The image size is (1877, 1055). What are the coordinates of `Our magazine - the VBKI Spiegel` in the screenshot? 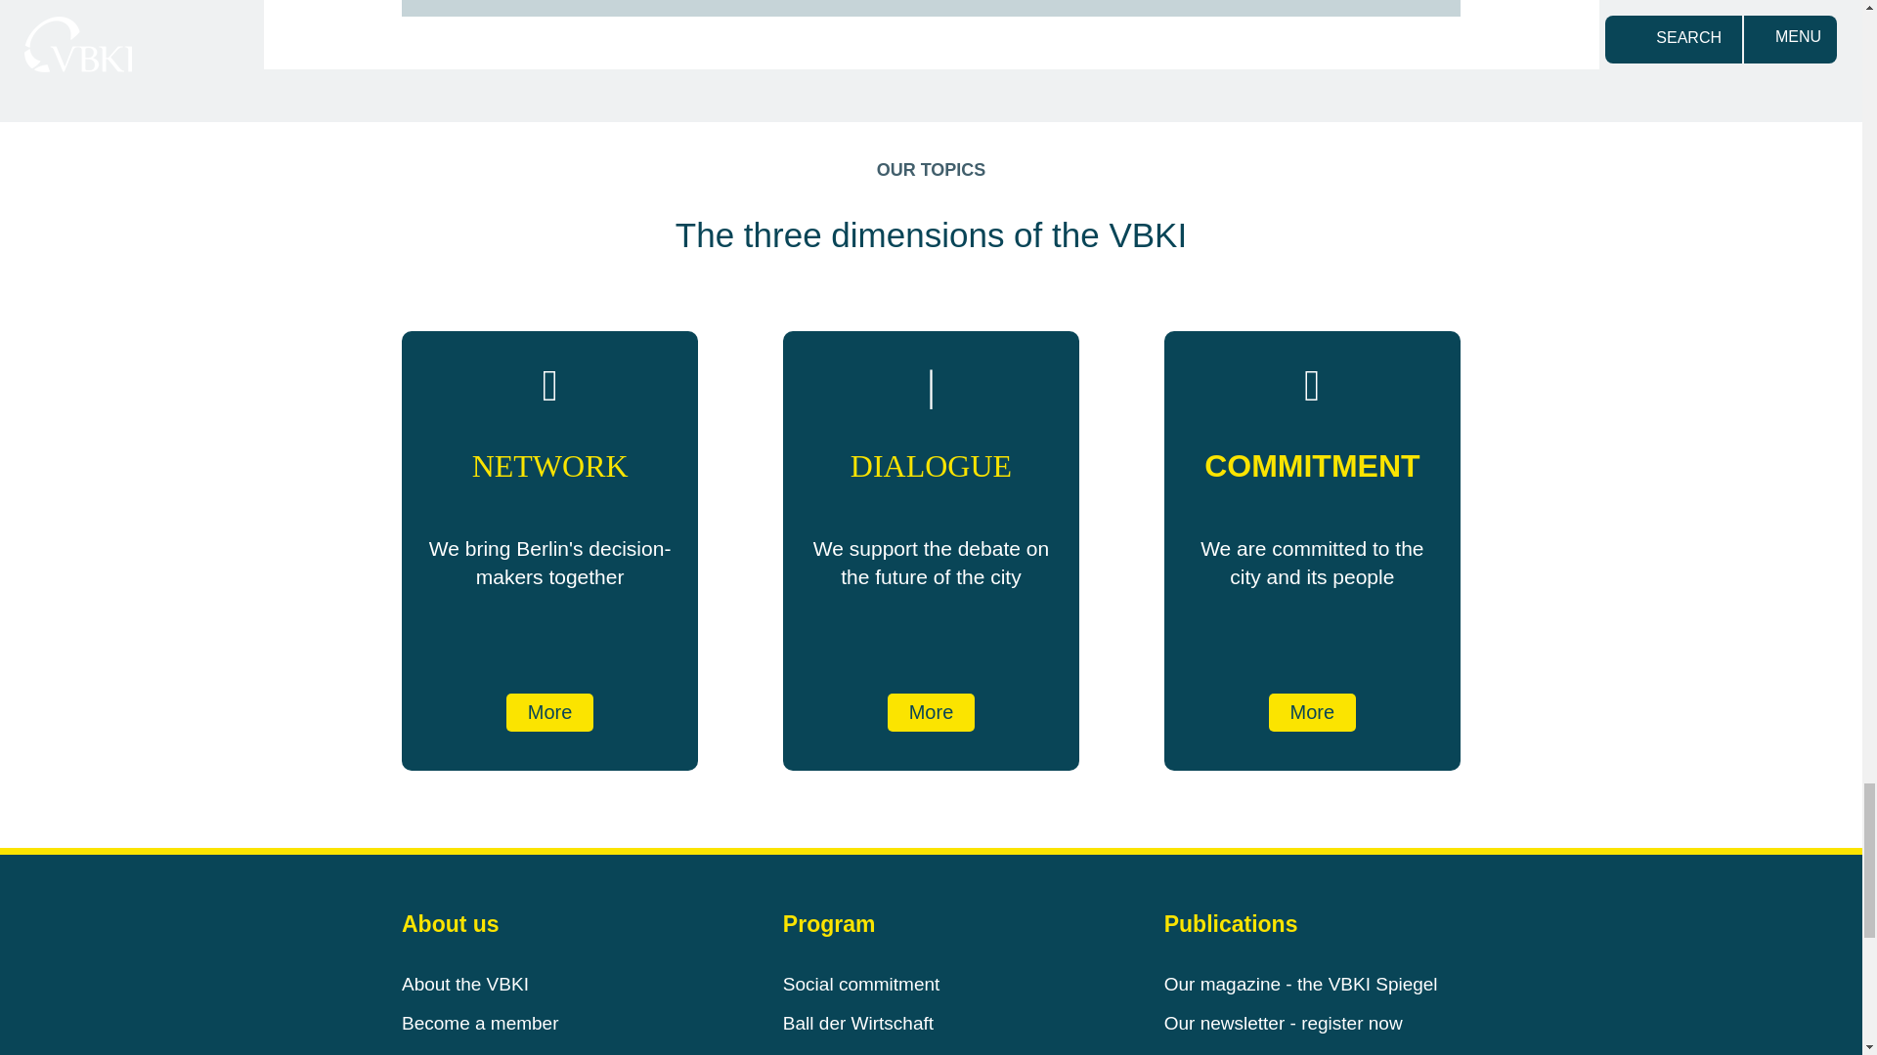 It's located at (1300, 984).